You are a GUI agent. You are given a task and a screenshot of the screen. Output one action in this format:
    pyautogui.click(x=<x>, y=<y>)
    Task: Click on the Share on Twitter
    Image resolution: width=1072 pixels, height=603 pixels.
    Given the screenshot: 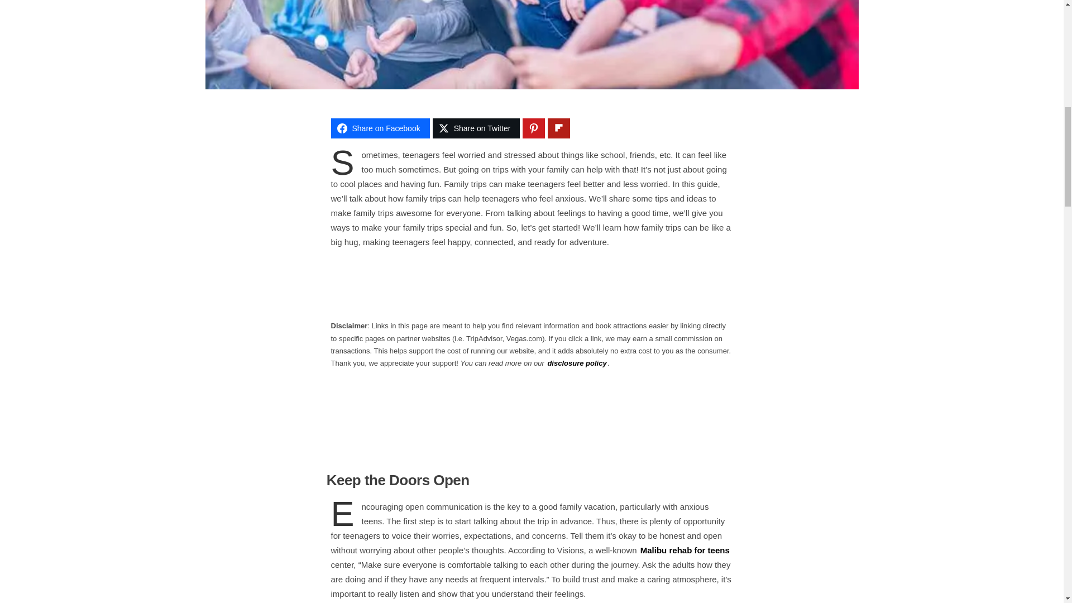 What is the action you would take?
    pyautogui.click(x=476, y=128)
    